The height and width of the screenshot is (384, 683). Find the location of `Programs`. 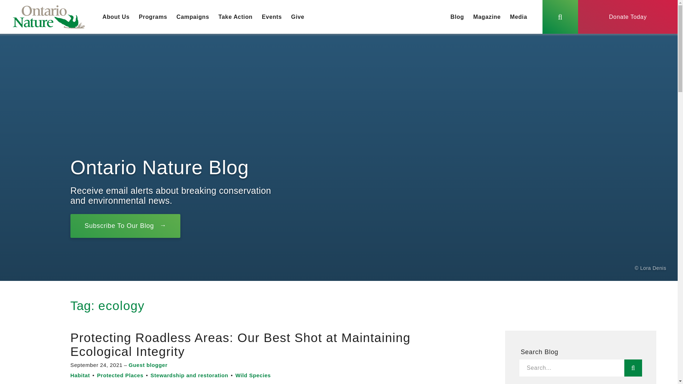

Programs is located at coordinates (153, 17).